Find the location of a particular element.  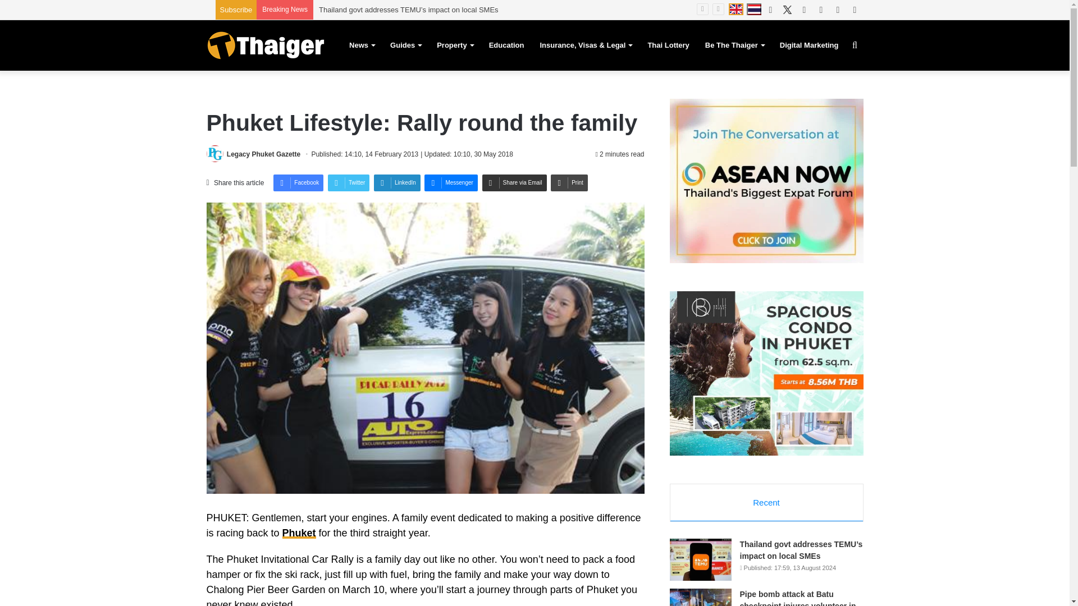

Twitter is located at coordinates (348, 183).